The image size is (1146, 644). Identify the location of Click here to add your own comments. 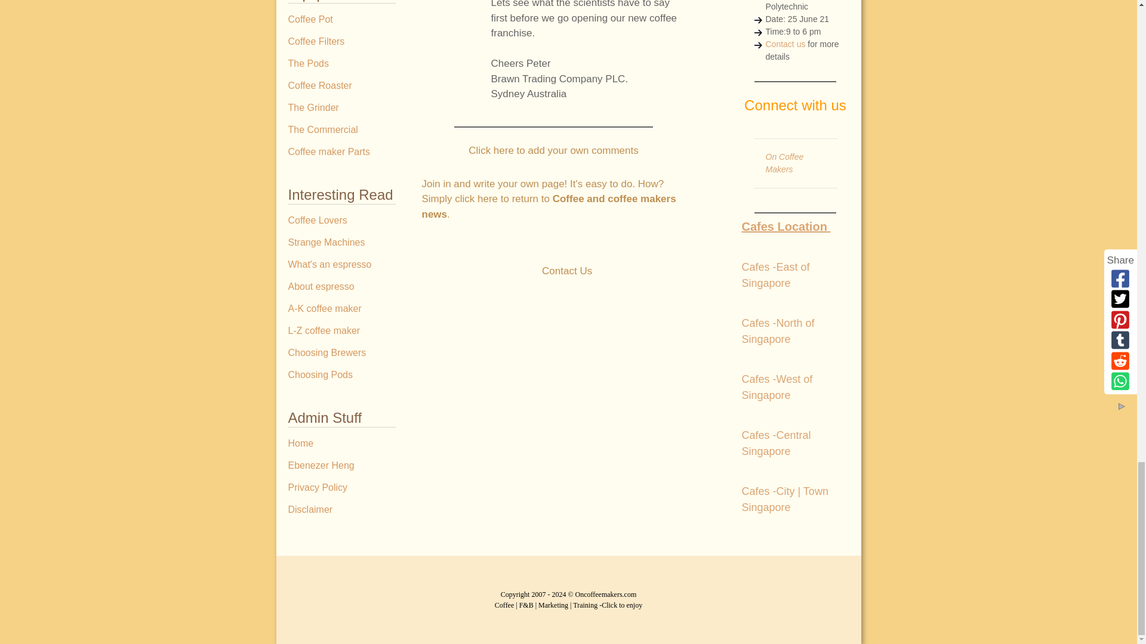
(553, 150).